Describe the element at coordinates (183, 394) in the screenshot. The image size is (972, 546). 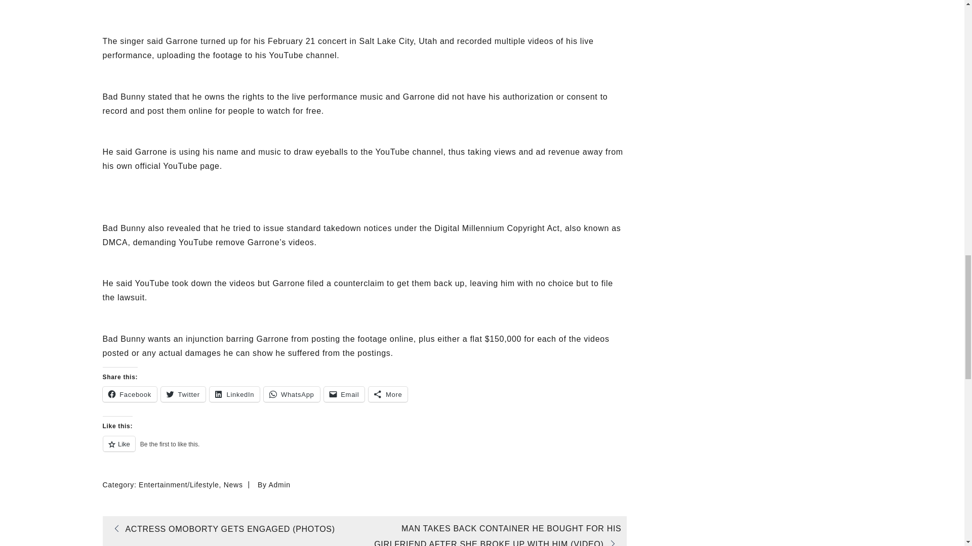
I see `Click to share on Twitter` at that location.